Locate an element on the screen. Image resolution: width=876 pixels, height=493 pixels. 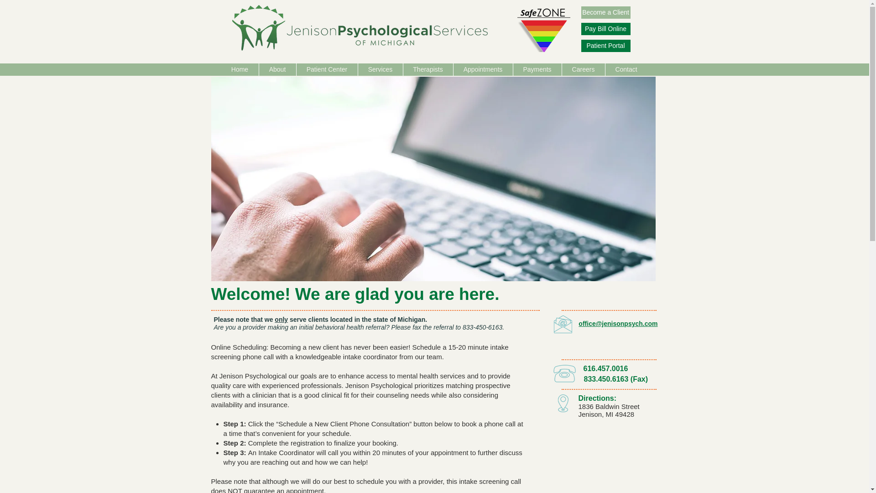
Services is located at coordinates (380, 69).